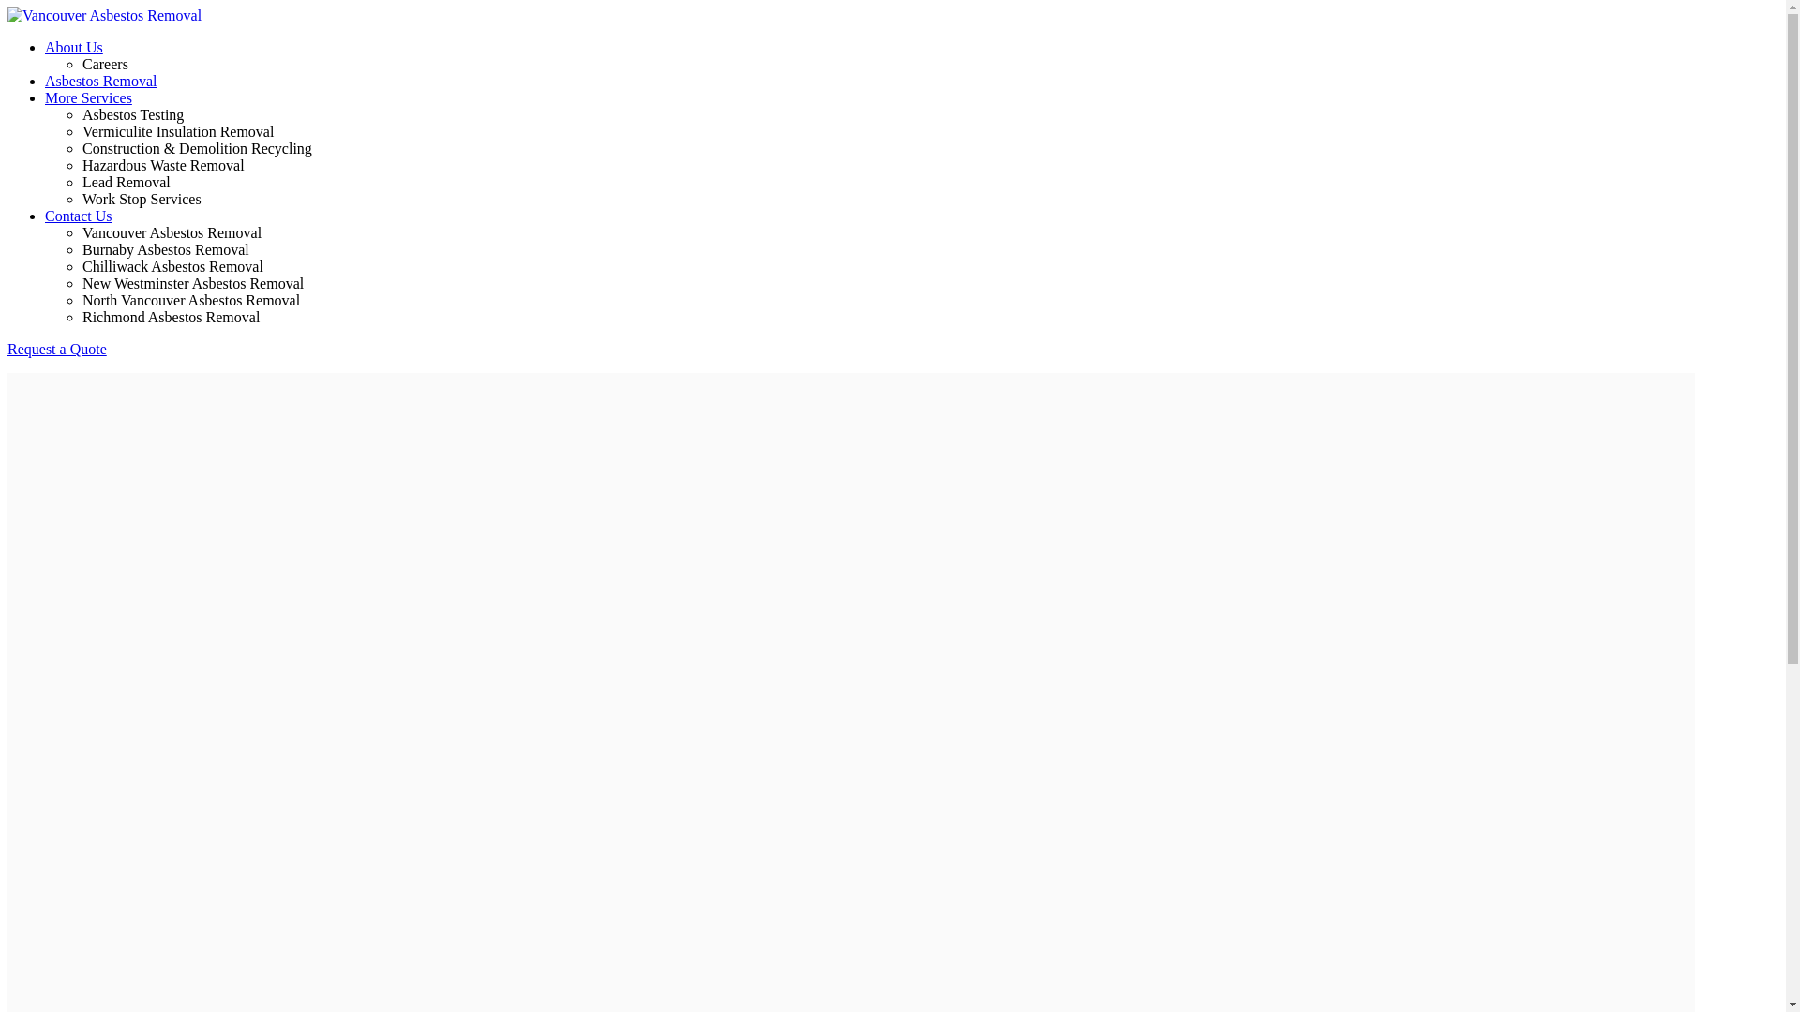  I want to click on More Services, so click(88, 97).